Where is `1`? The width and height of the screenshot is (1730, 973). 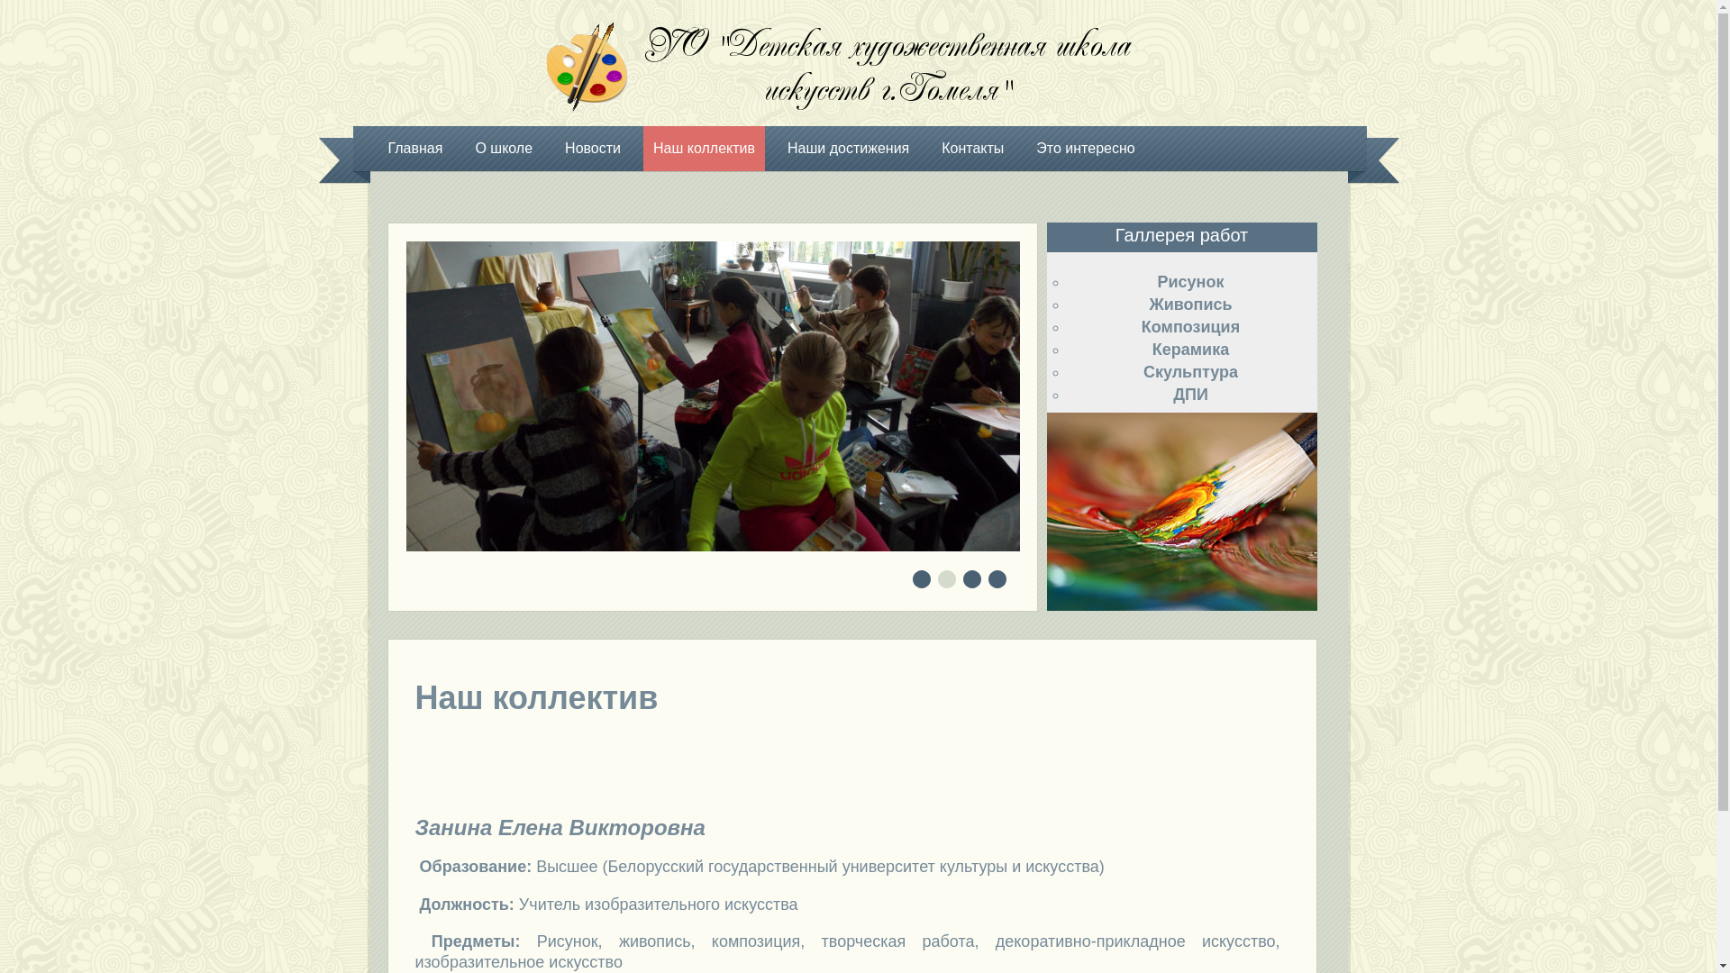 1 is located at coordinates (923, 581).